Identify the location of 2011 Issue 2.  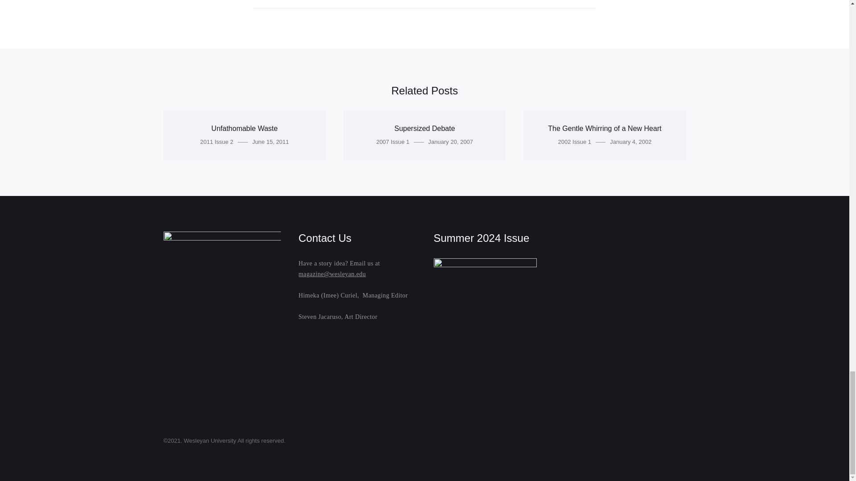
(217, 142).